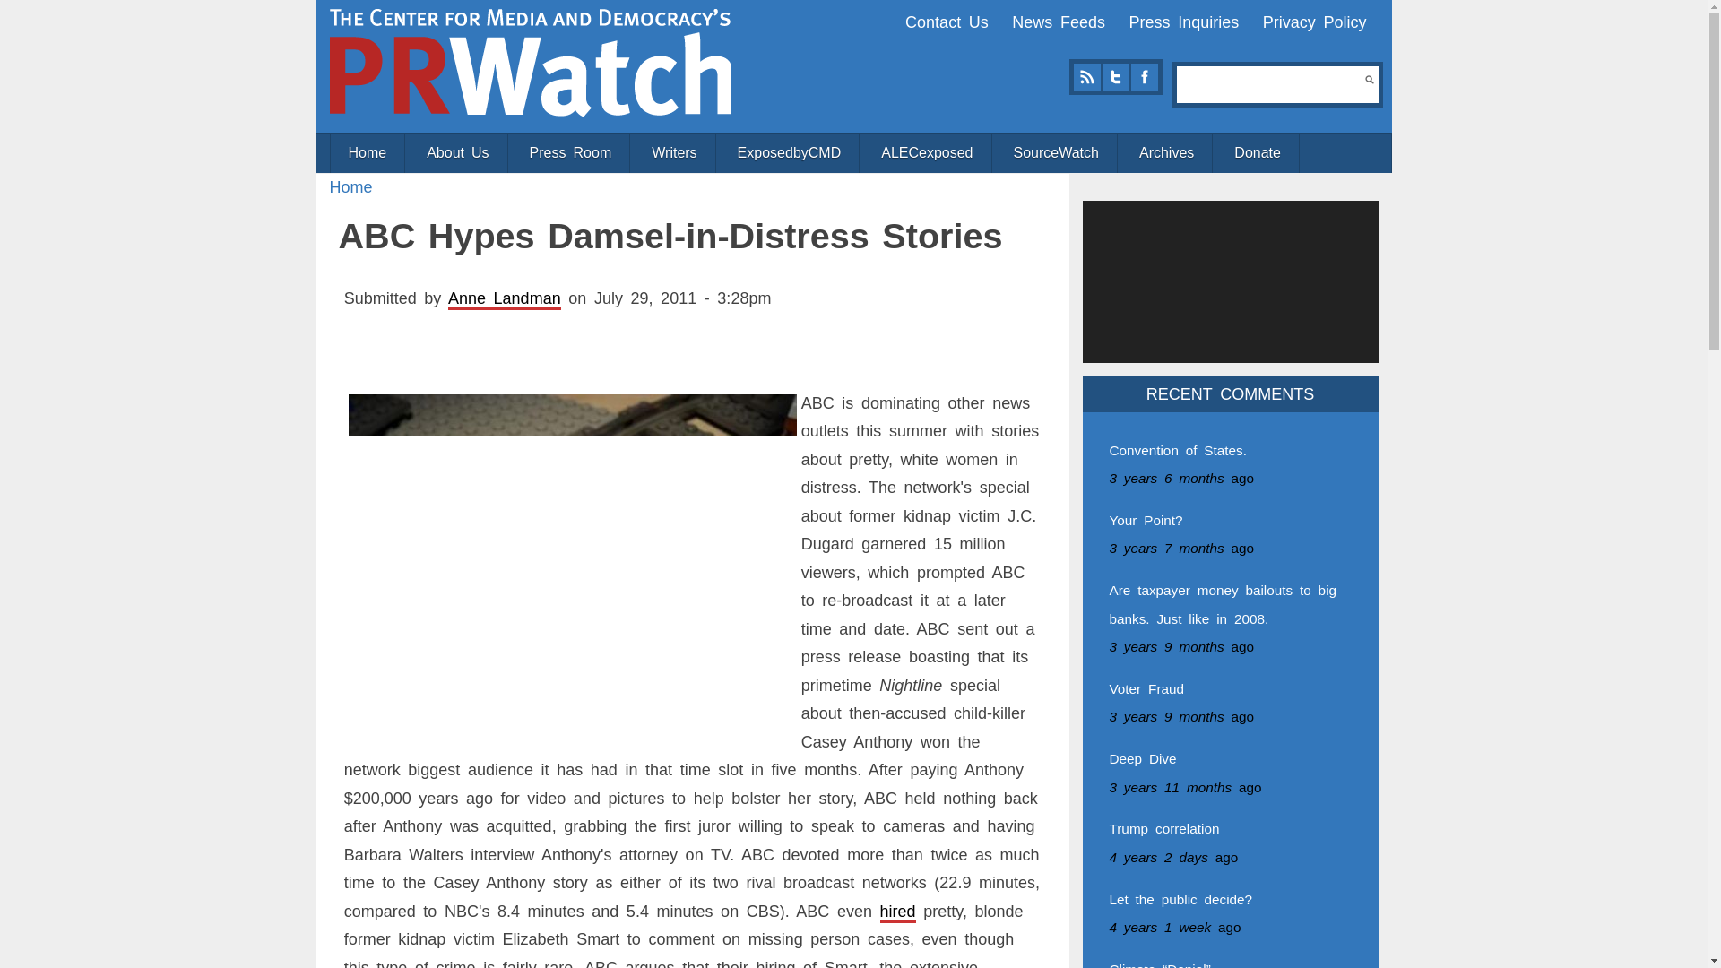 The height and width of the screenshot is (968, 1721). I want to click on Anne Landman, so click(504, 298).